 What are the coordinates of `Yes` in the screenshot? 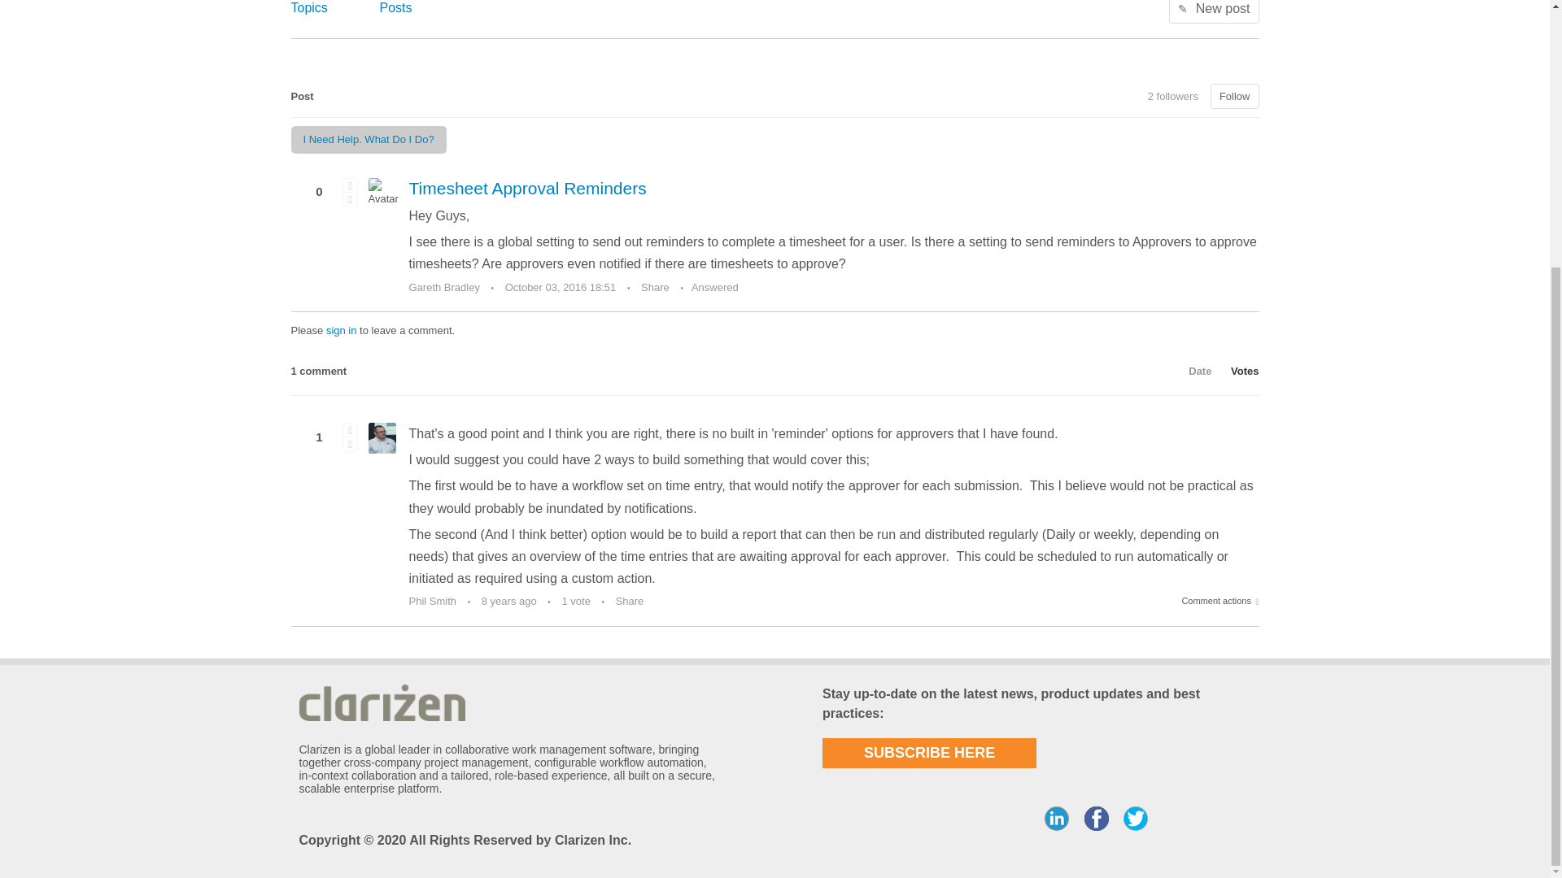 It's located at (350, 429).